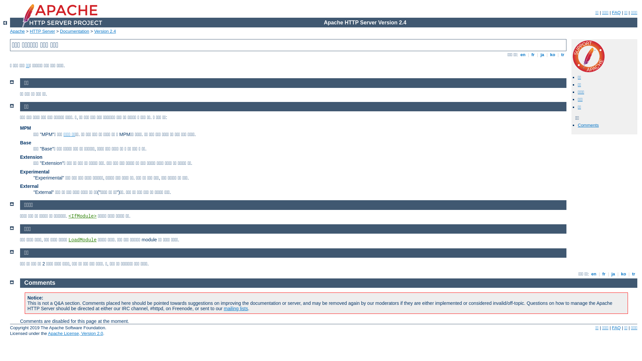 This screenshot has height=361, width=642. I want to click on Comments, so click(588, 125).